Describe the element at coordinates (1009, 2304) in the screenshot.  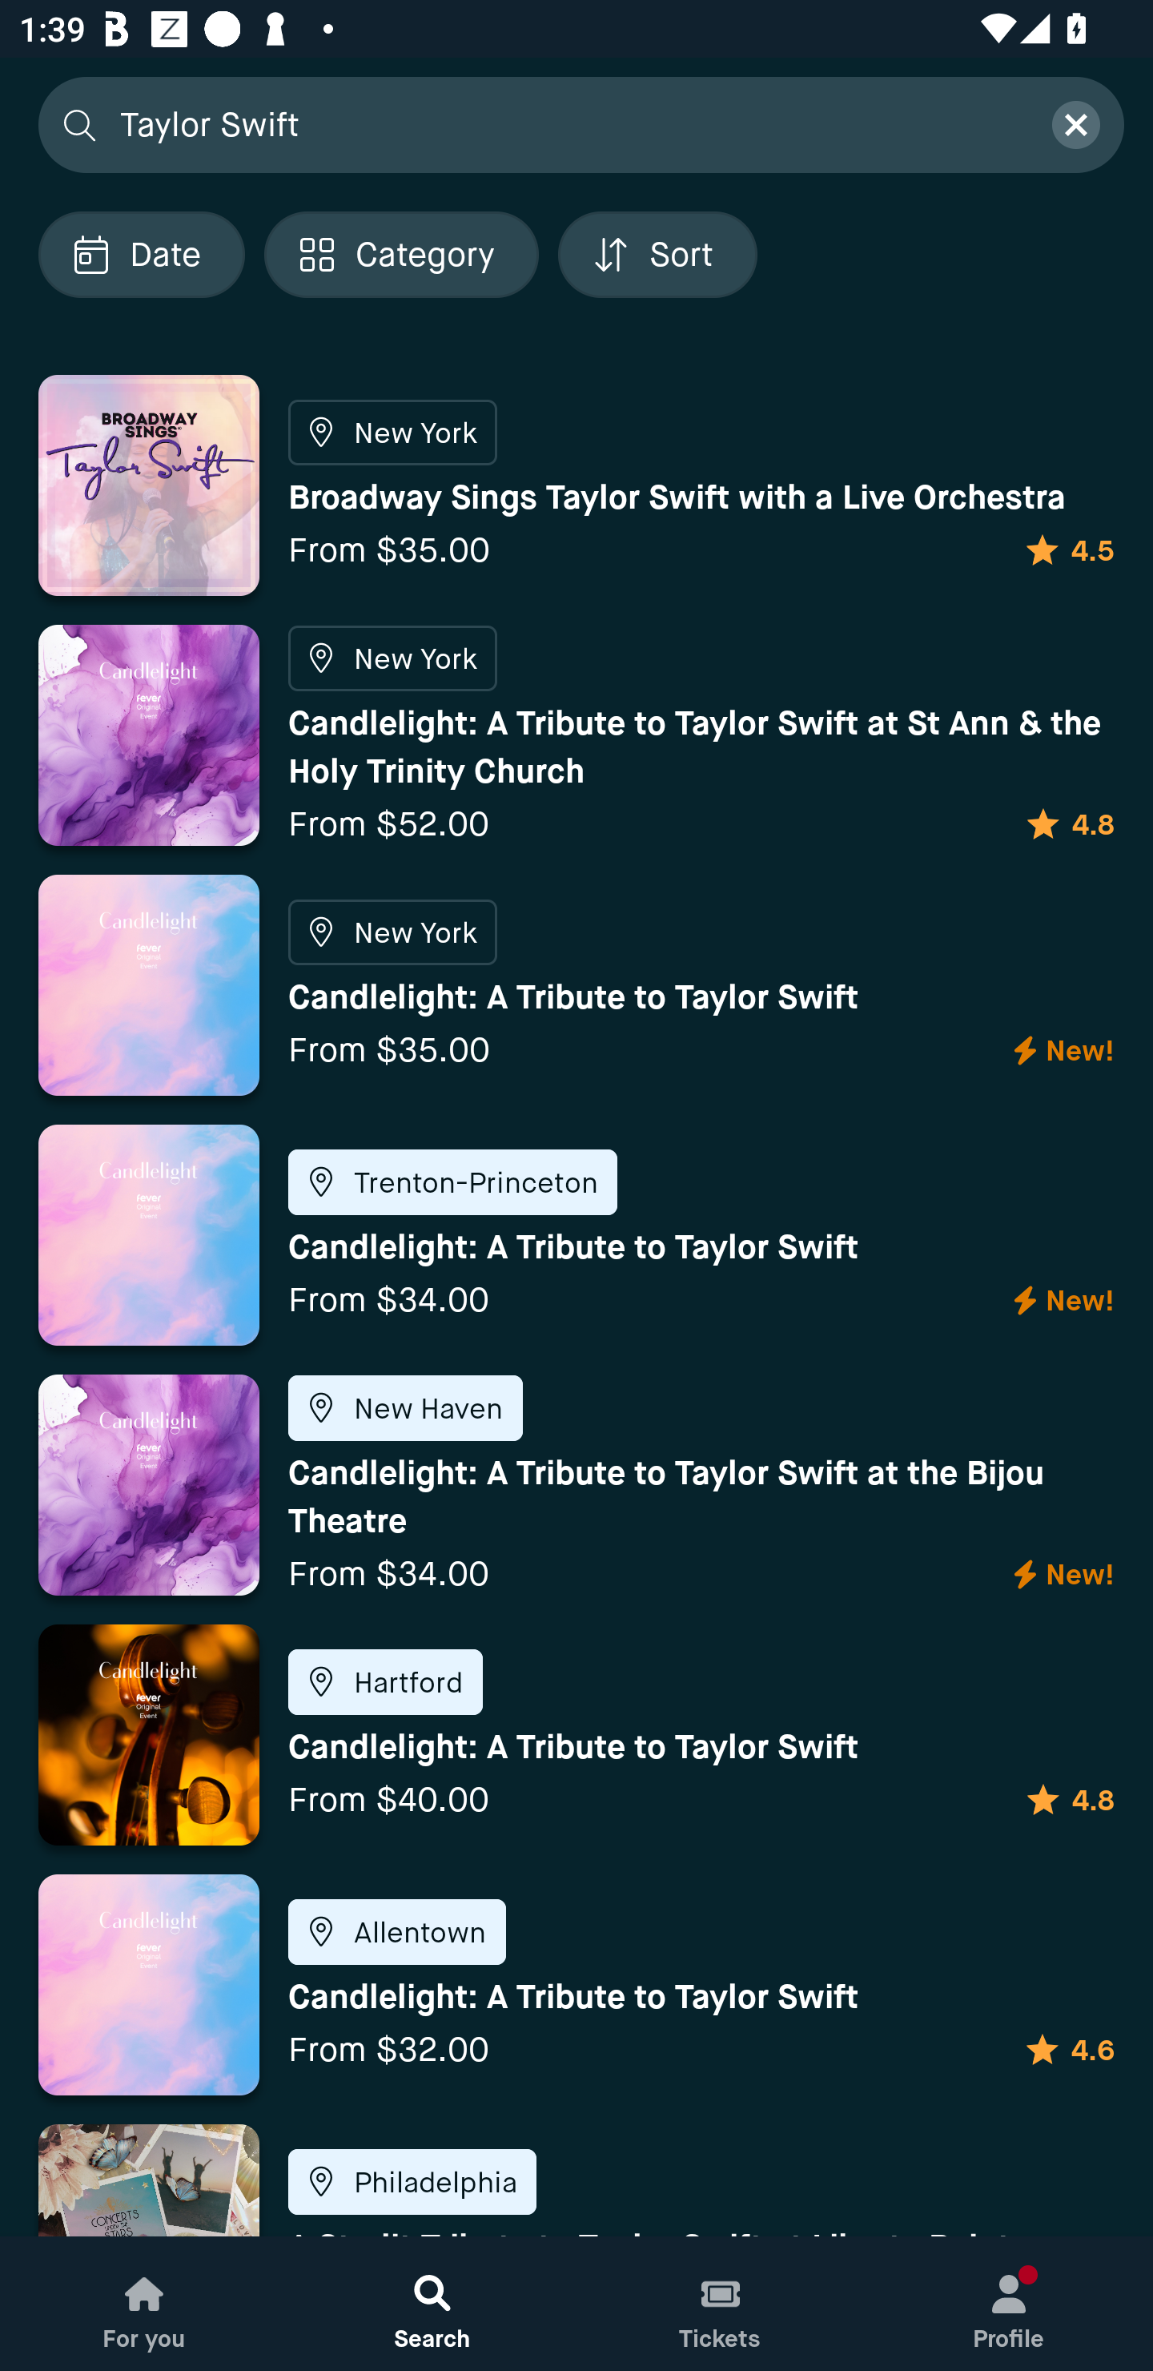
I see `Profile, New notification Profile` at that location.